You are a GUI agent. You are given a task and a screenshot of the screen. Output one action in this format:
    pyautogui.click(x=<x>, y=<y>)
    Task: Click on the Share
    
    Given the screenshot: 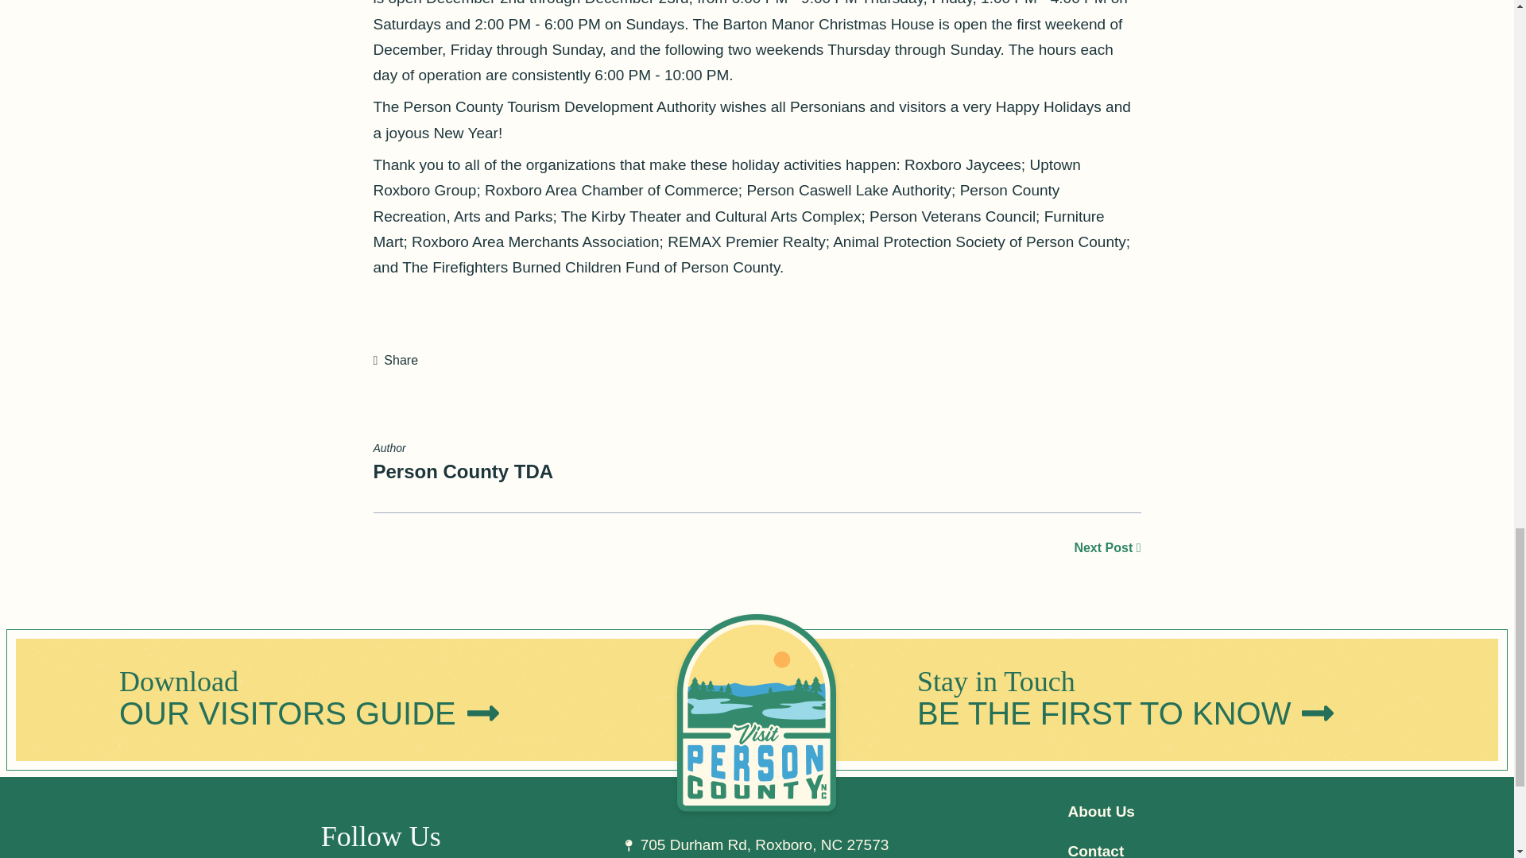 What is the action you would take?
    pyautogui.click(x=396, y=360)
    